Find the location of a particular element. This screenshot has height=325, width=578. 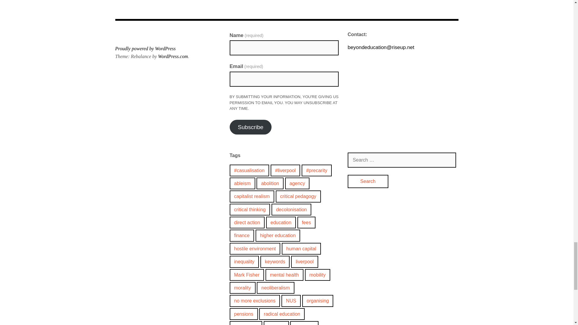

ableism is located at coordinates (242, 183).